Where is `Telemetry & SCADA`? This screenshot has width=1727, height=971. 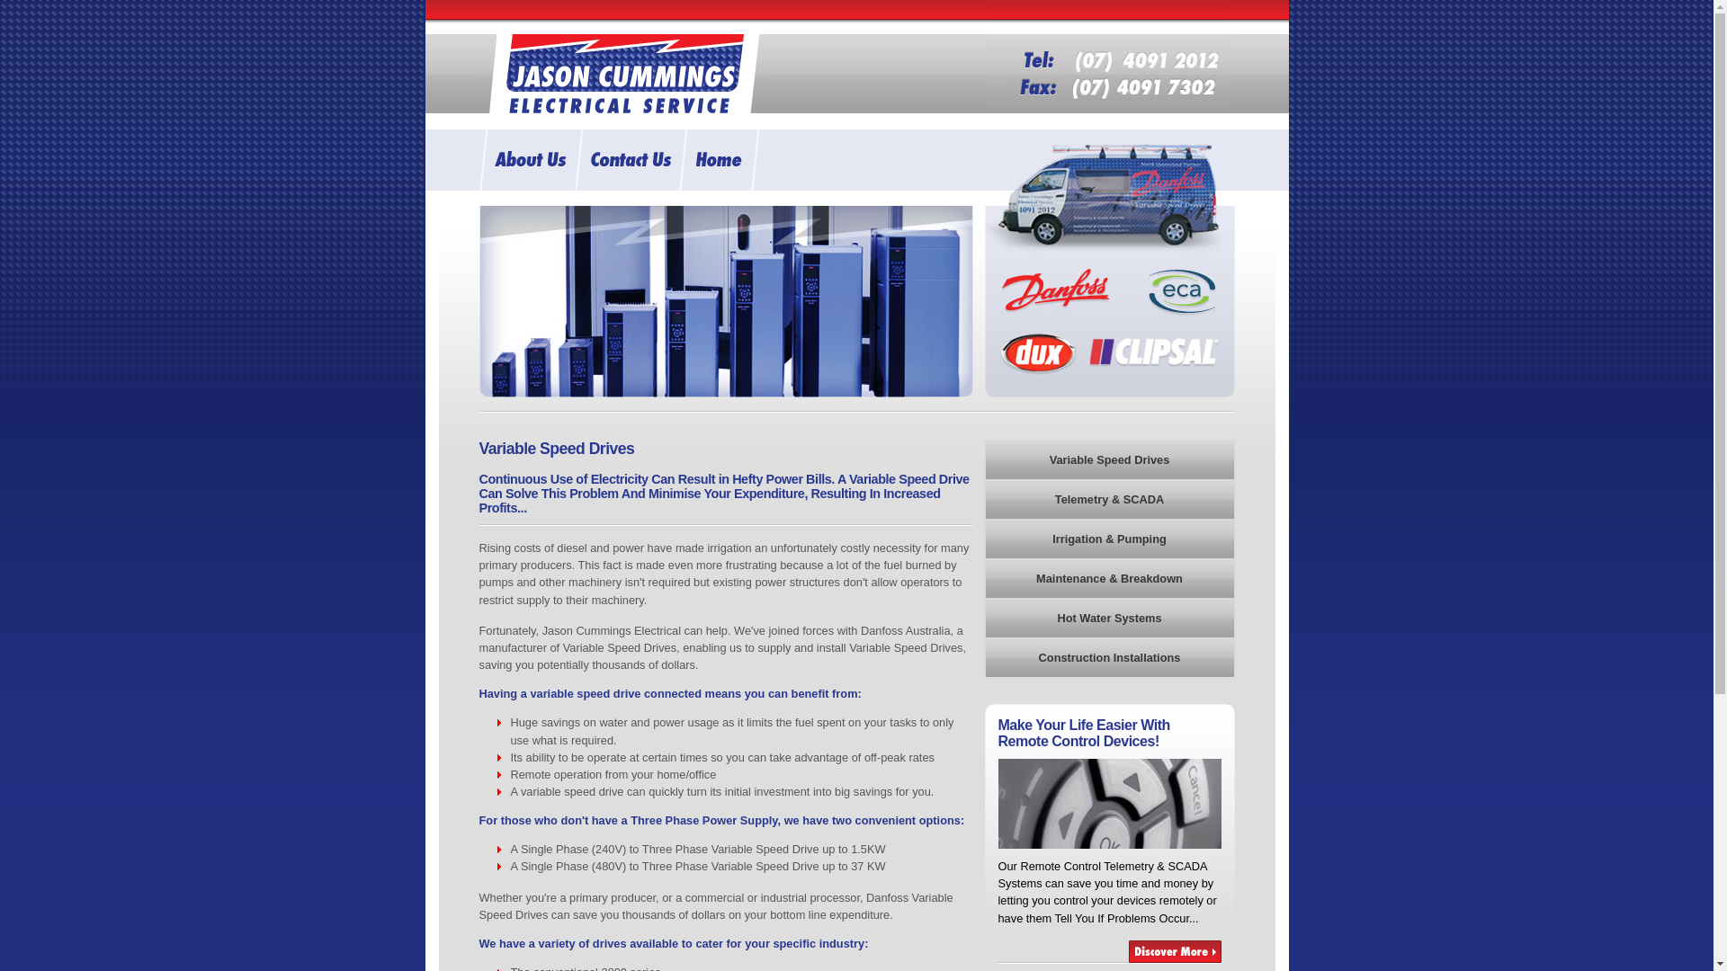
Telemetry & SCADA is located at coordinates (1109, 499).